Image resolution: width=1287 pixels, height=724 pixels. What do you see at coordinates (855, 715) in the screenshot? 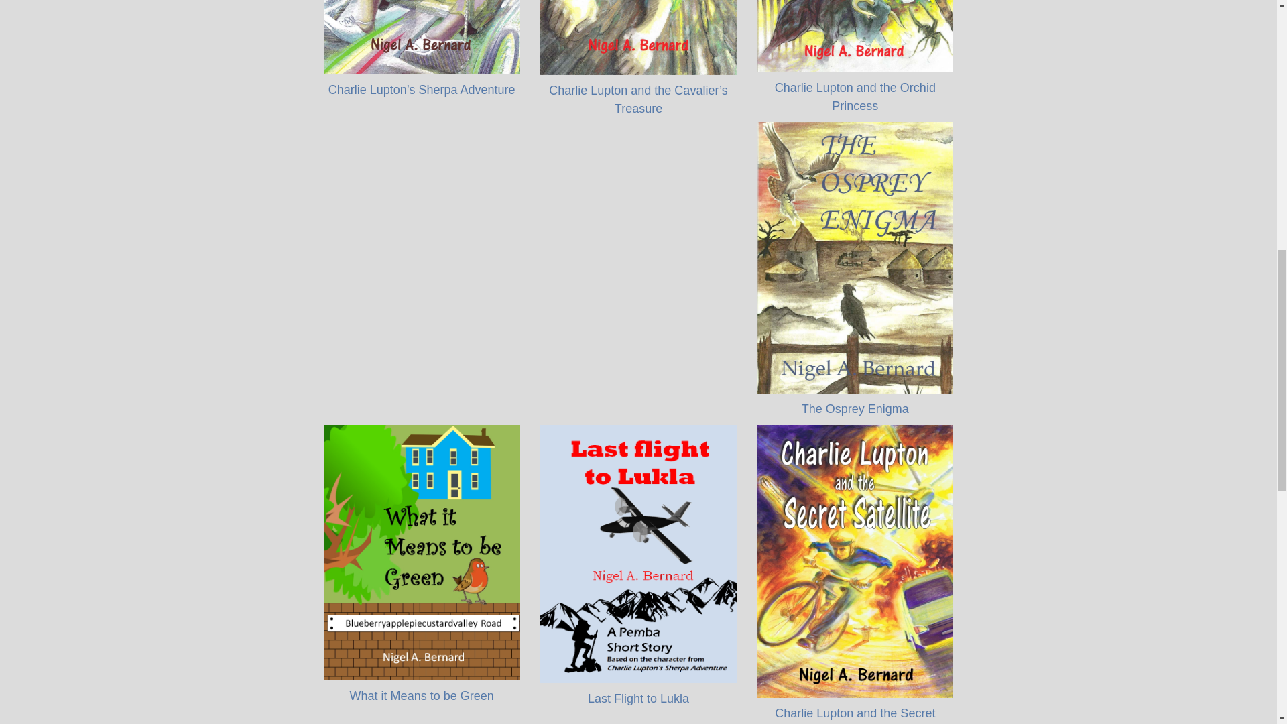
I see `Charlie Lupton and the Secret Satellite` at bounding box center [855, 715].